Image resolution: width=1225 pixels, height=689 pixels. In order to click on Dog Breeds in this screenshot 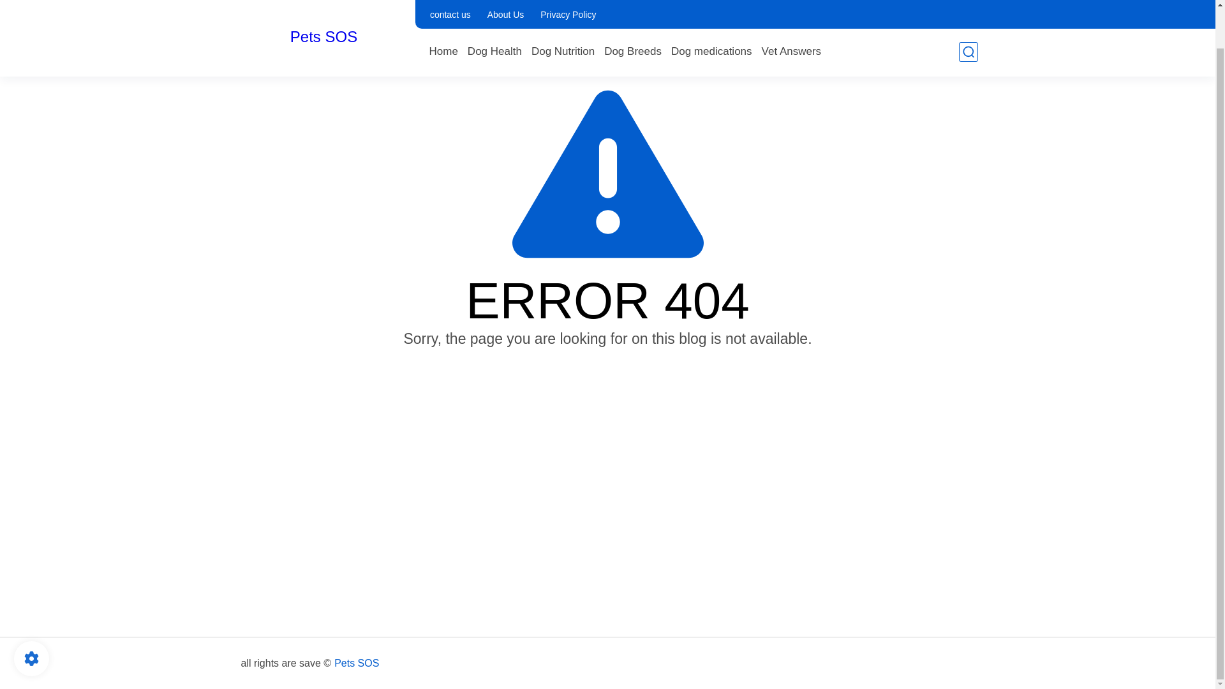, I will do `click(632, 9)`.